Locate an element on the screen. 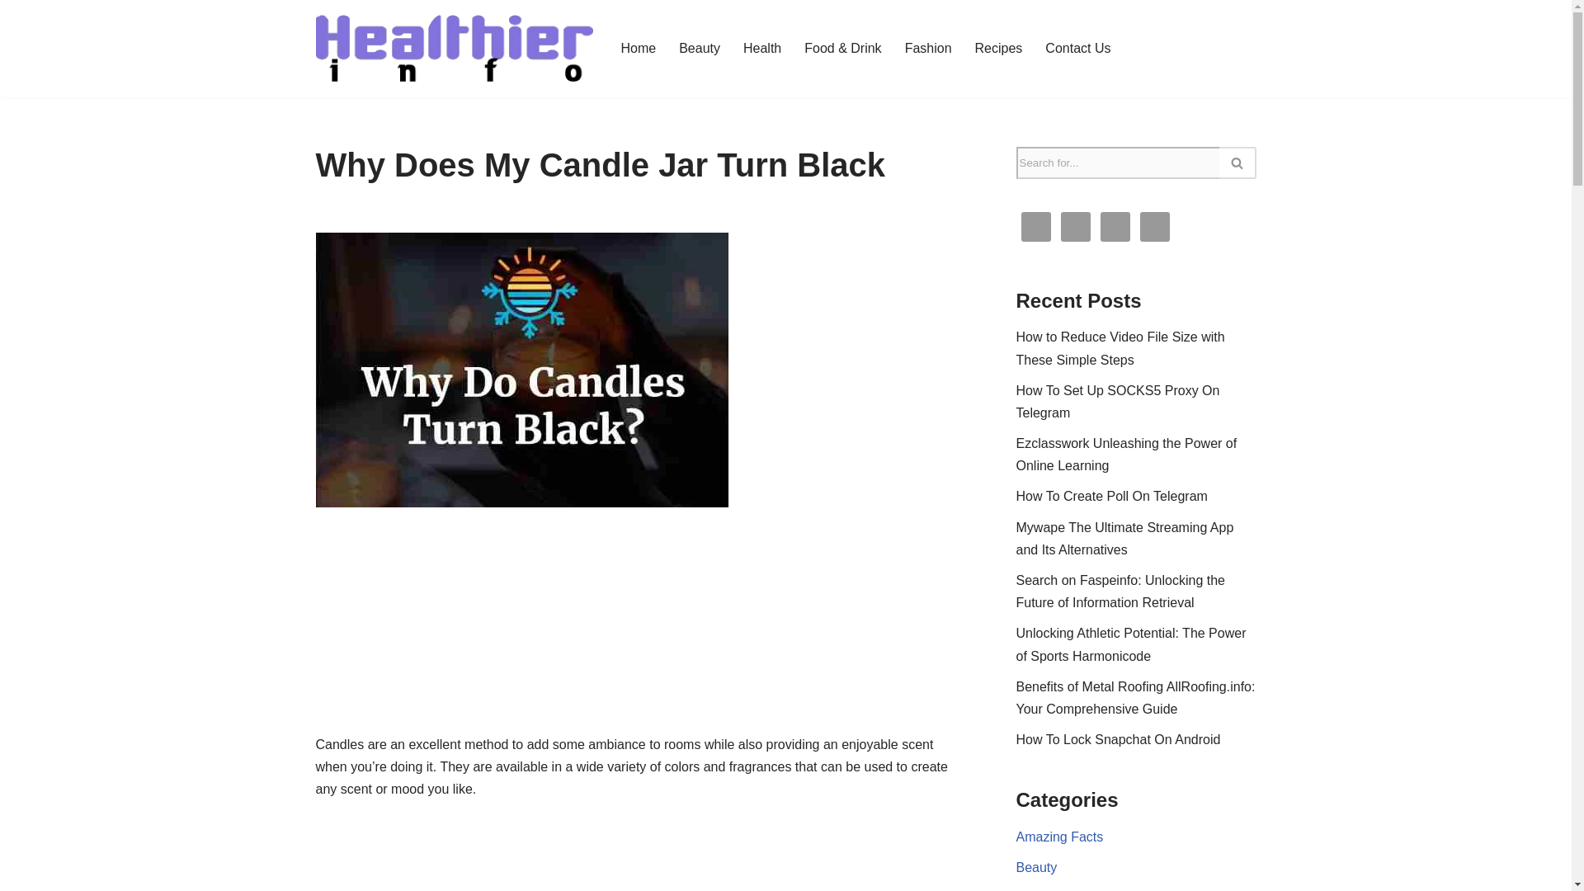 This screenshot has height=891, width=1584. Health is located at coordinates (761, 48).